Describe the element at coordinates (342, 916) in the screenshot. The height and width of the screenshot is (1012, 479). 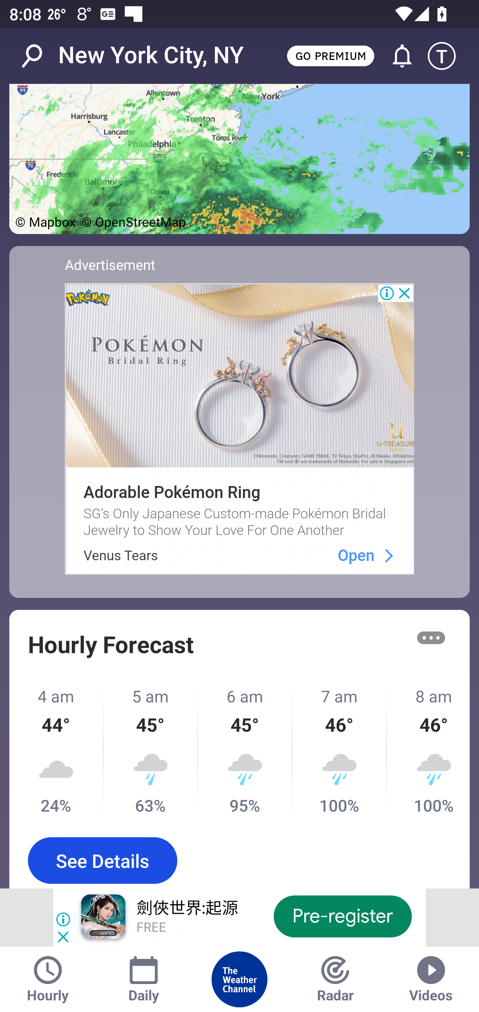
I see `Pre-register` at that location.